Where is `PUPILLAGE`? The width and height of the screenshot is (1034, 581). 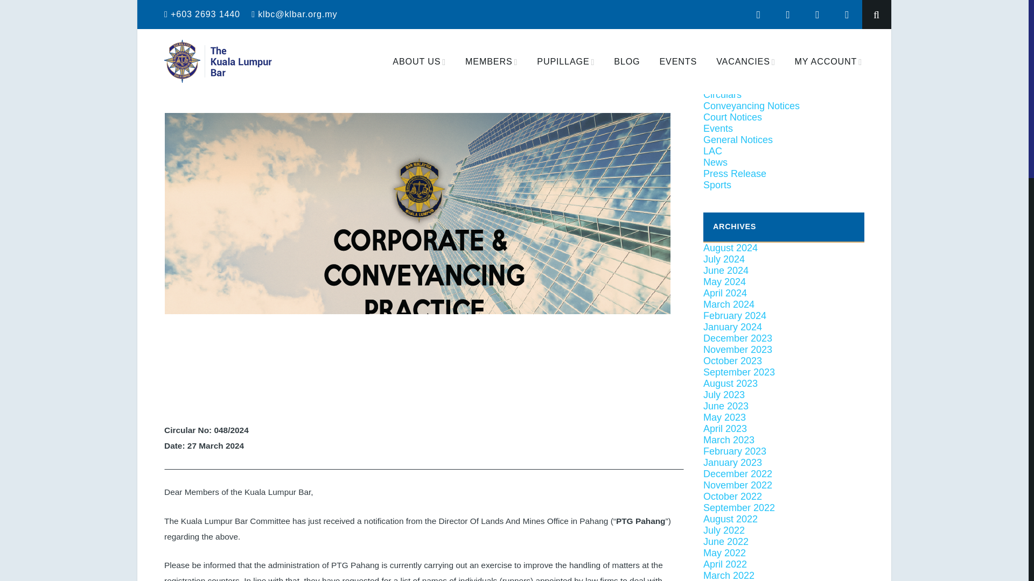
PUPILLAGE is located at coordinates (732, 117).